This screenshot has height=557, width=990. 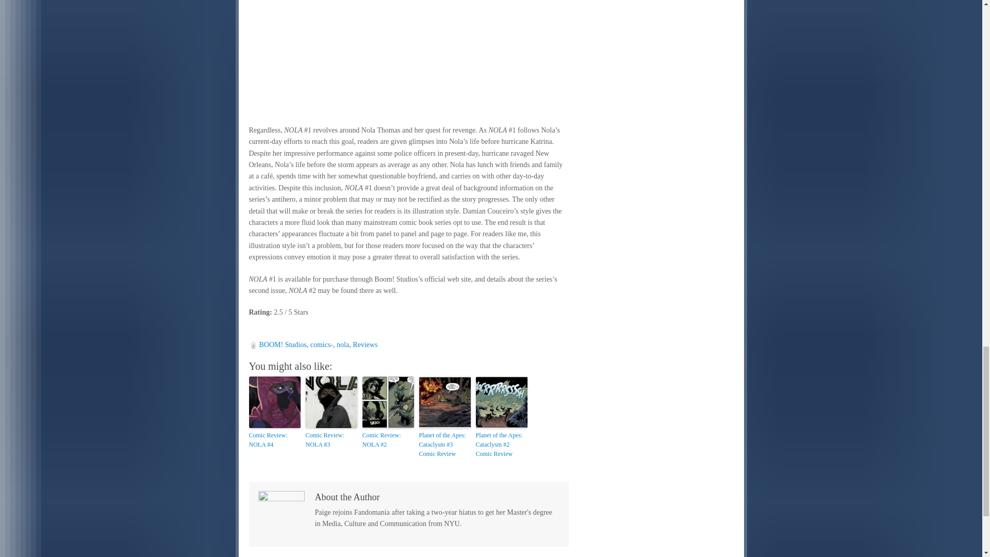 I want to click on comics-, so click(x=322, y=345).